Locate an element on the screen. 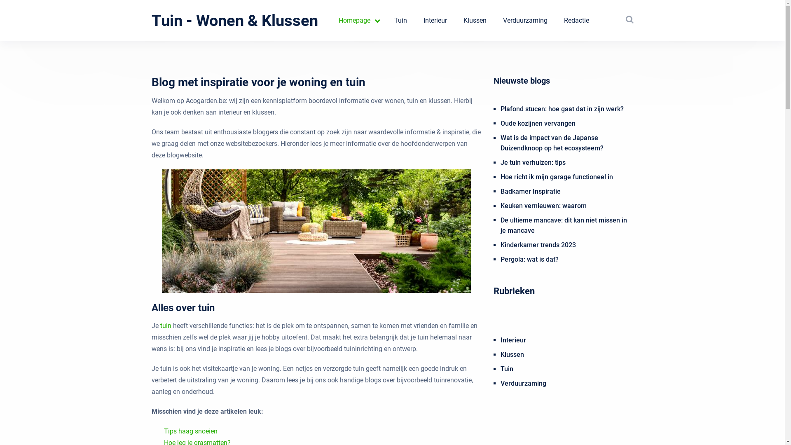 This screenshot has width=791, height=445. Kinderkamer trends 2023 is located at coordinates (538, 245).